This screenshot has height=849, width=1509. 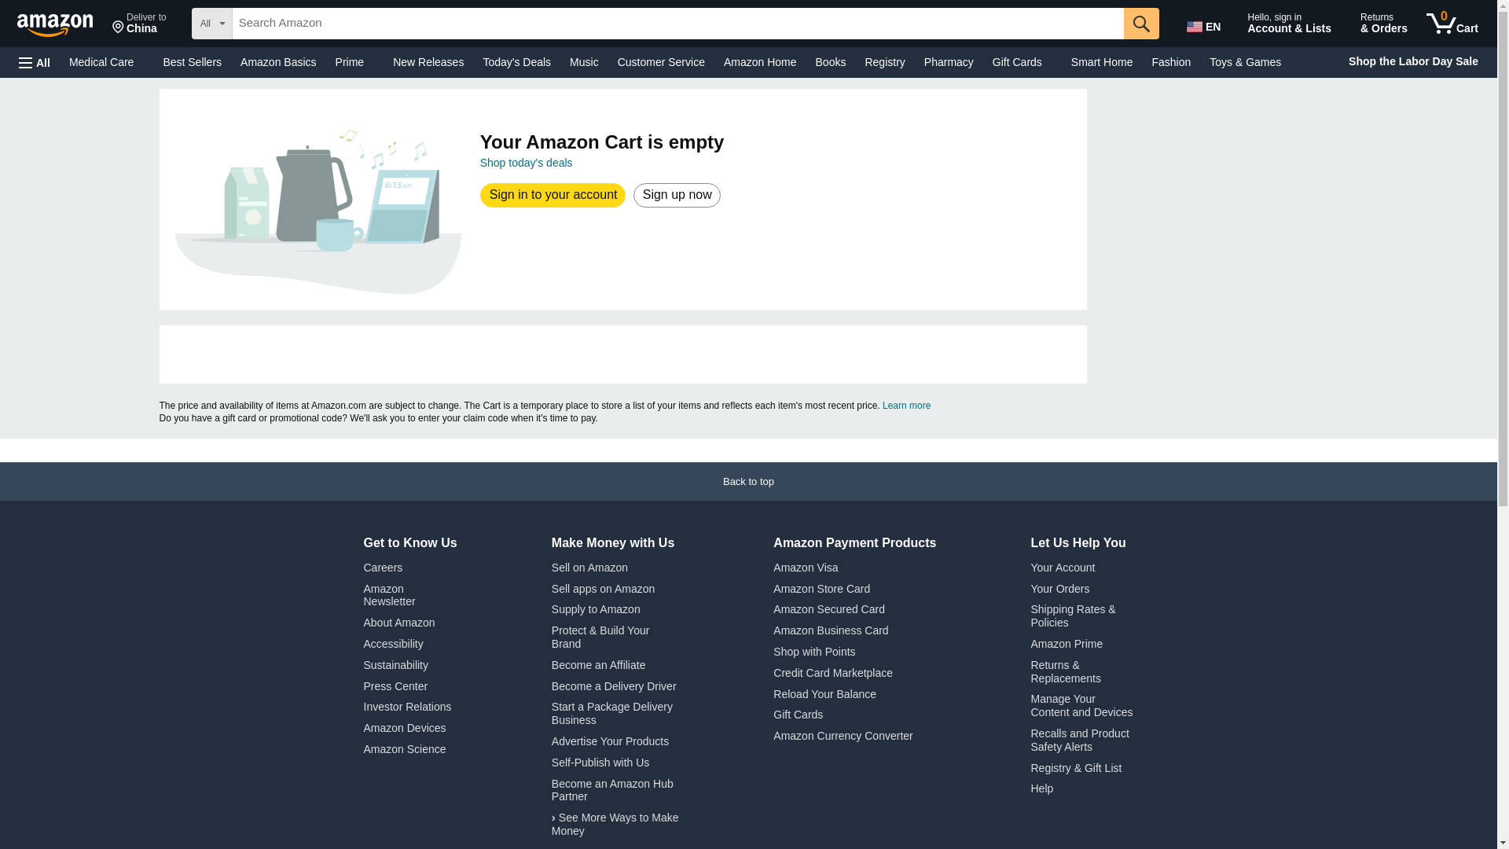 What do you see at coordinates (1102, 61) in the screenshot?
I see `Books` at bounding box center [1102, 61].